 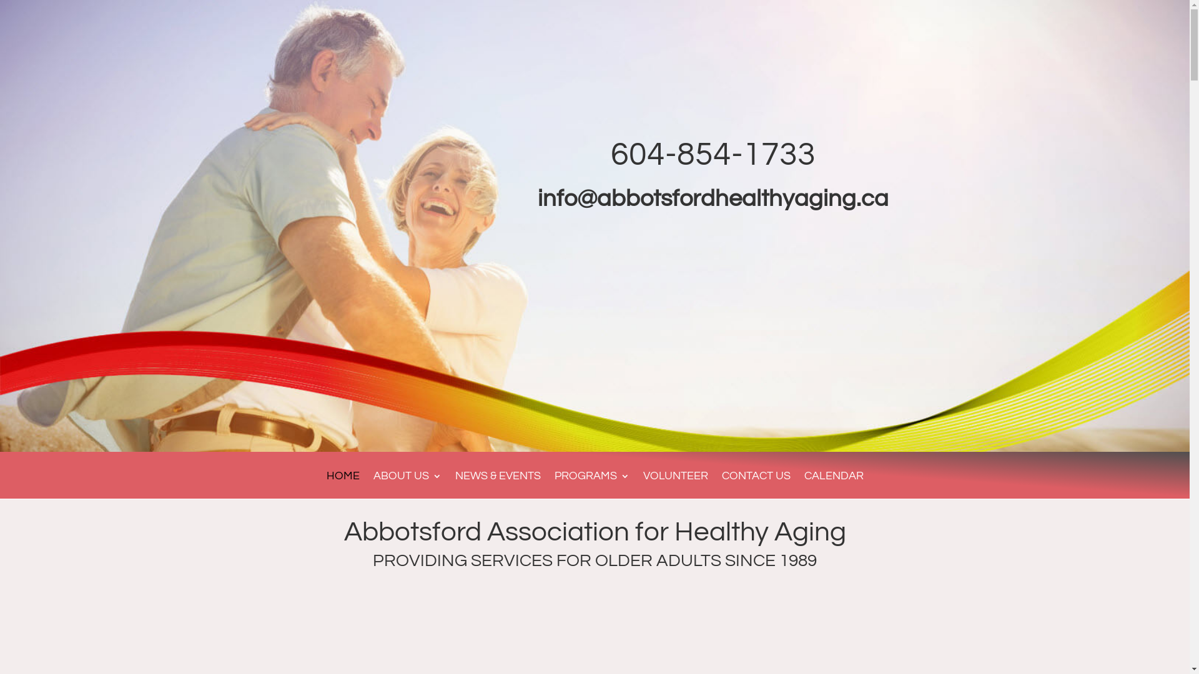 What do you see at coordinates (676, 486) in the screenshot?
I see `VOLUNTEER` at bounding box center [676, 486].